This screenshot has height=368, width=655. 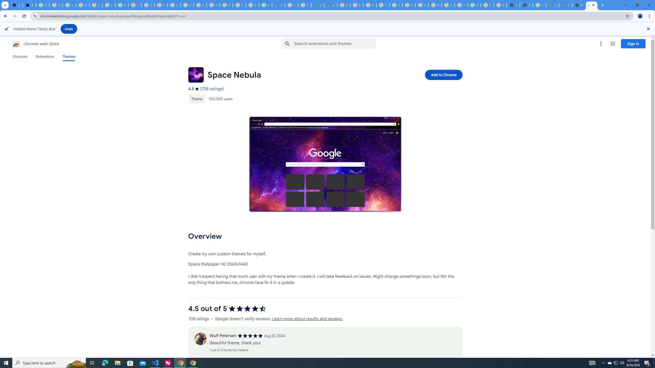 I want to click on Add to Chrome, so click(x=443, y=75).